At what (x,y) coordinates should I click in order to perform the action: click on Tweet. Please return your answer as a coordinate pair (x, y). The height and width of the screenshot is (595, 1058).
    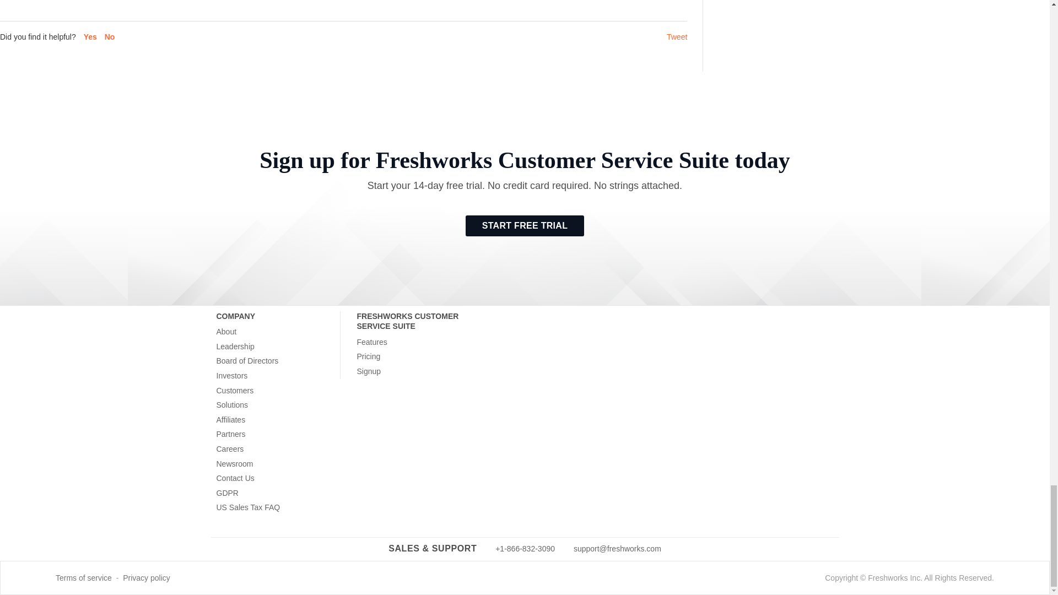
    Looking at the image, I should click on (677, 36).